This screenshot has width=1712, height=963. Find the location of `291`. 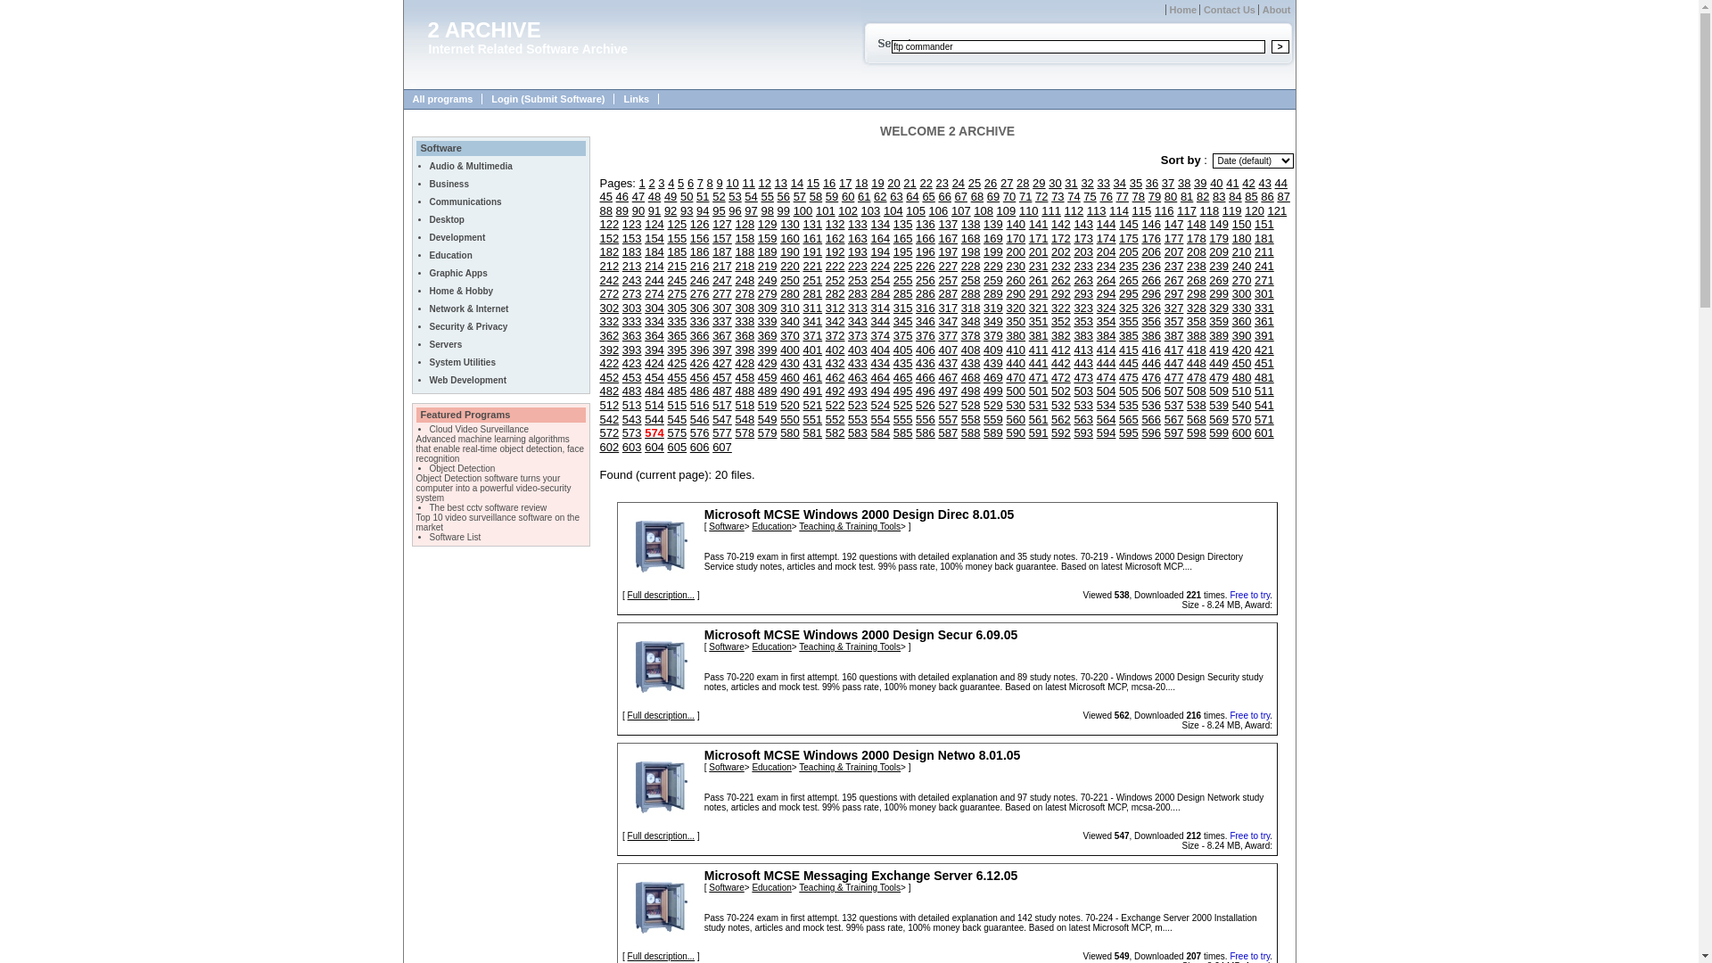

291 is located at coordinates (1039, 294).